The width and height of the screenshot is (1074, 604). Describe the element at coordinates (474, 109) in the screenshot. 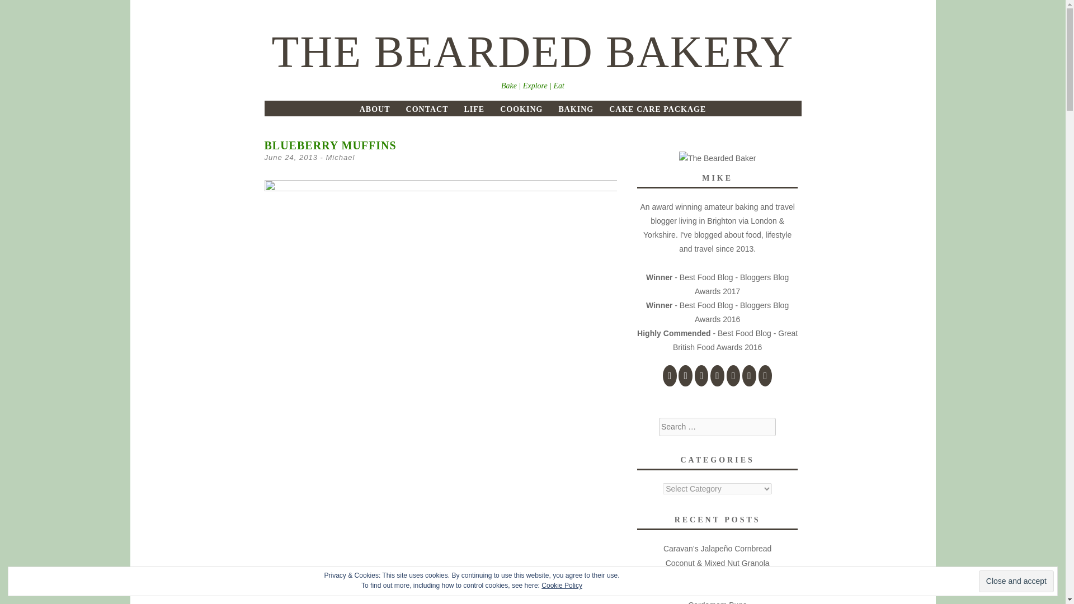

I see `LIFE` at that location.